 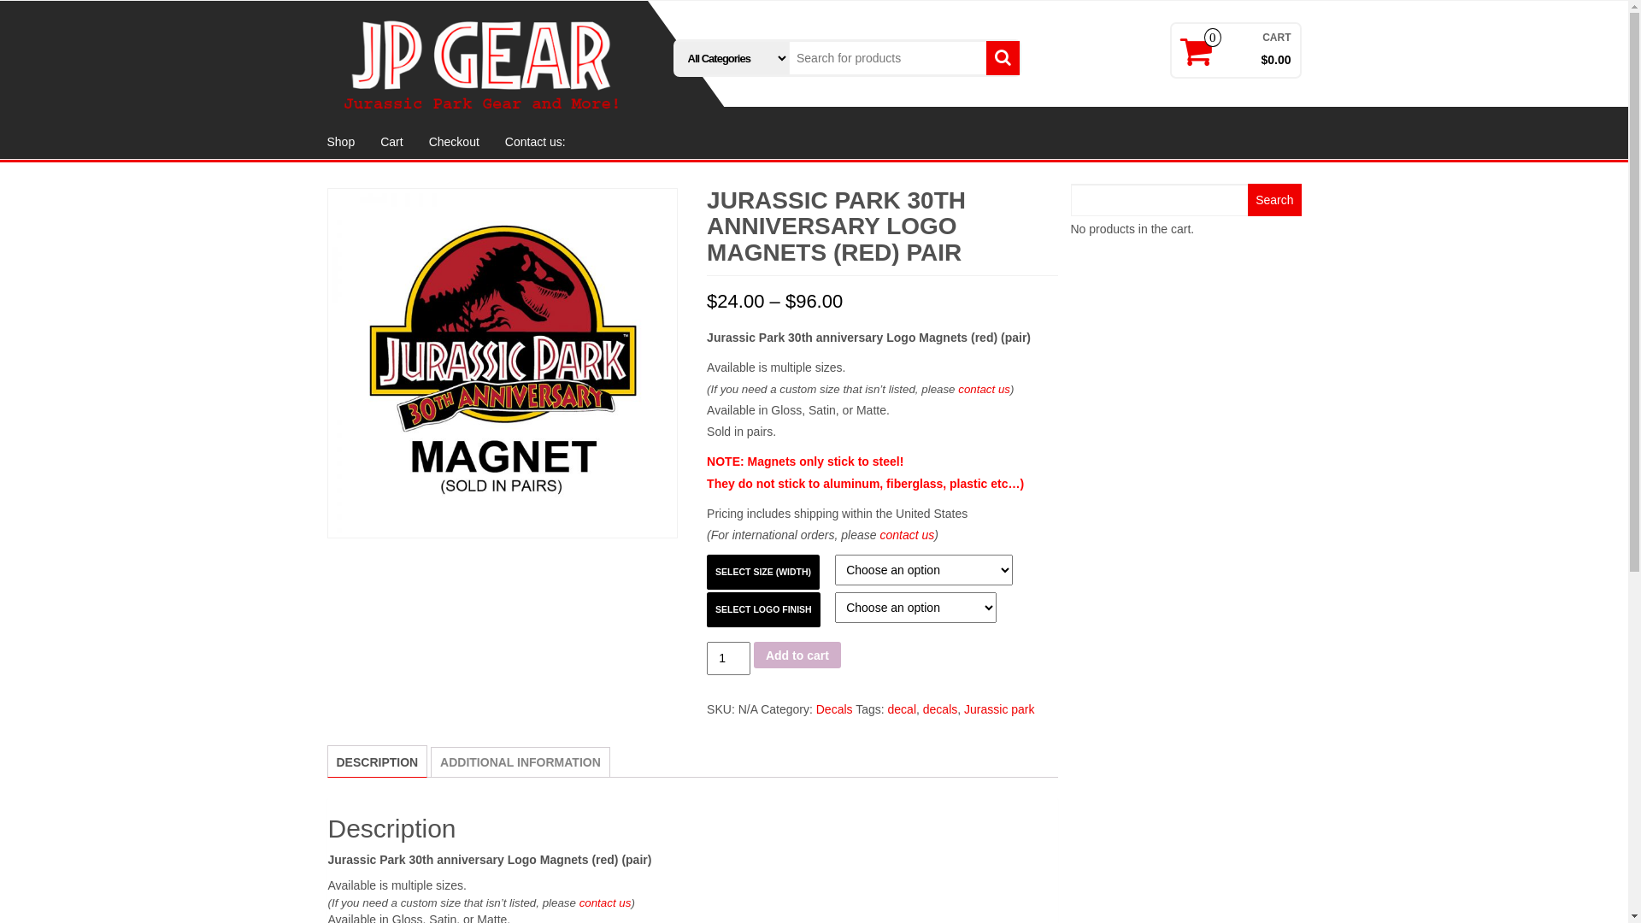 What do you see at coordinates (797, 655) in the screenshot?
I see `Add to cart` at bounding box center [797, 655].